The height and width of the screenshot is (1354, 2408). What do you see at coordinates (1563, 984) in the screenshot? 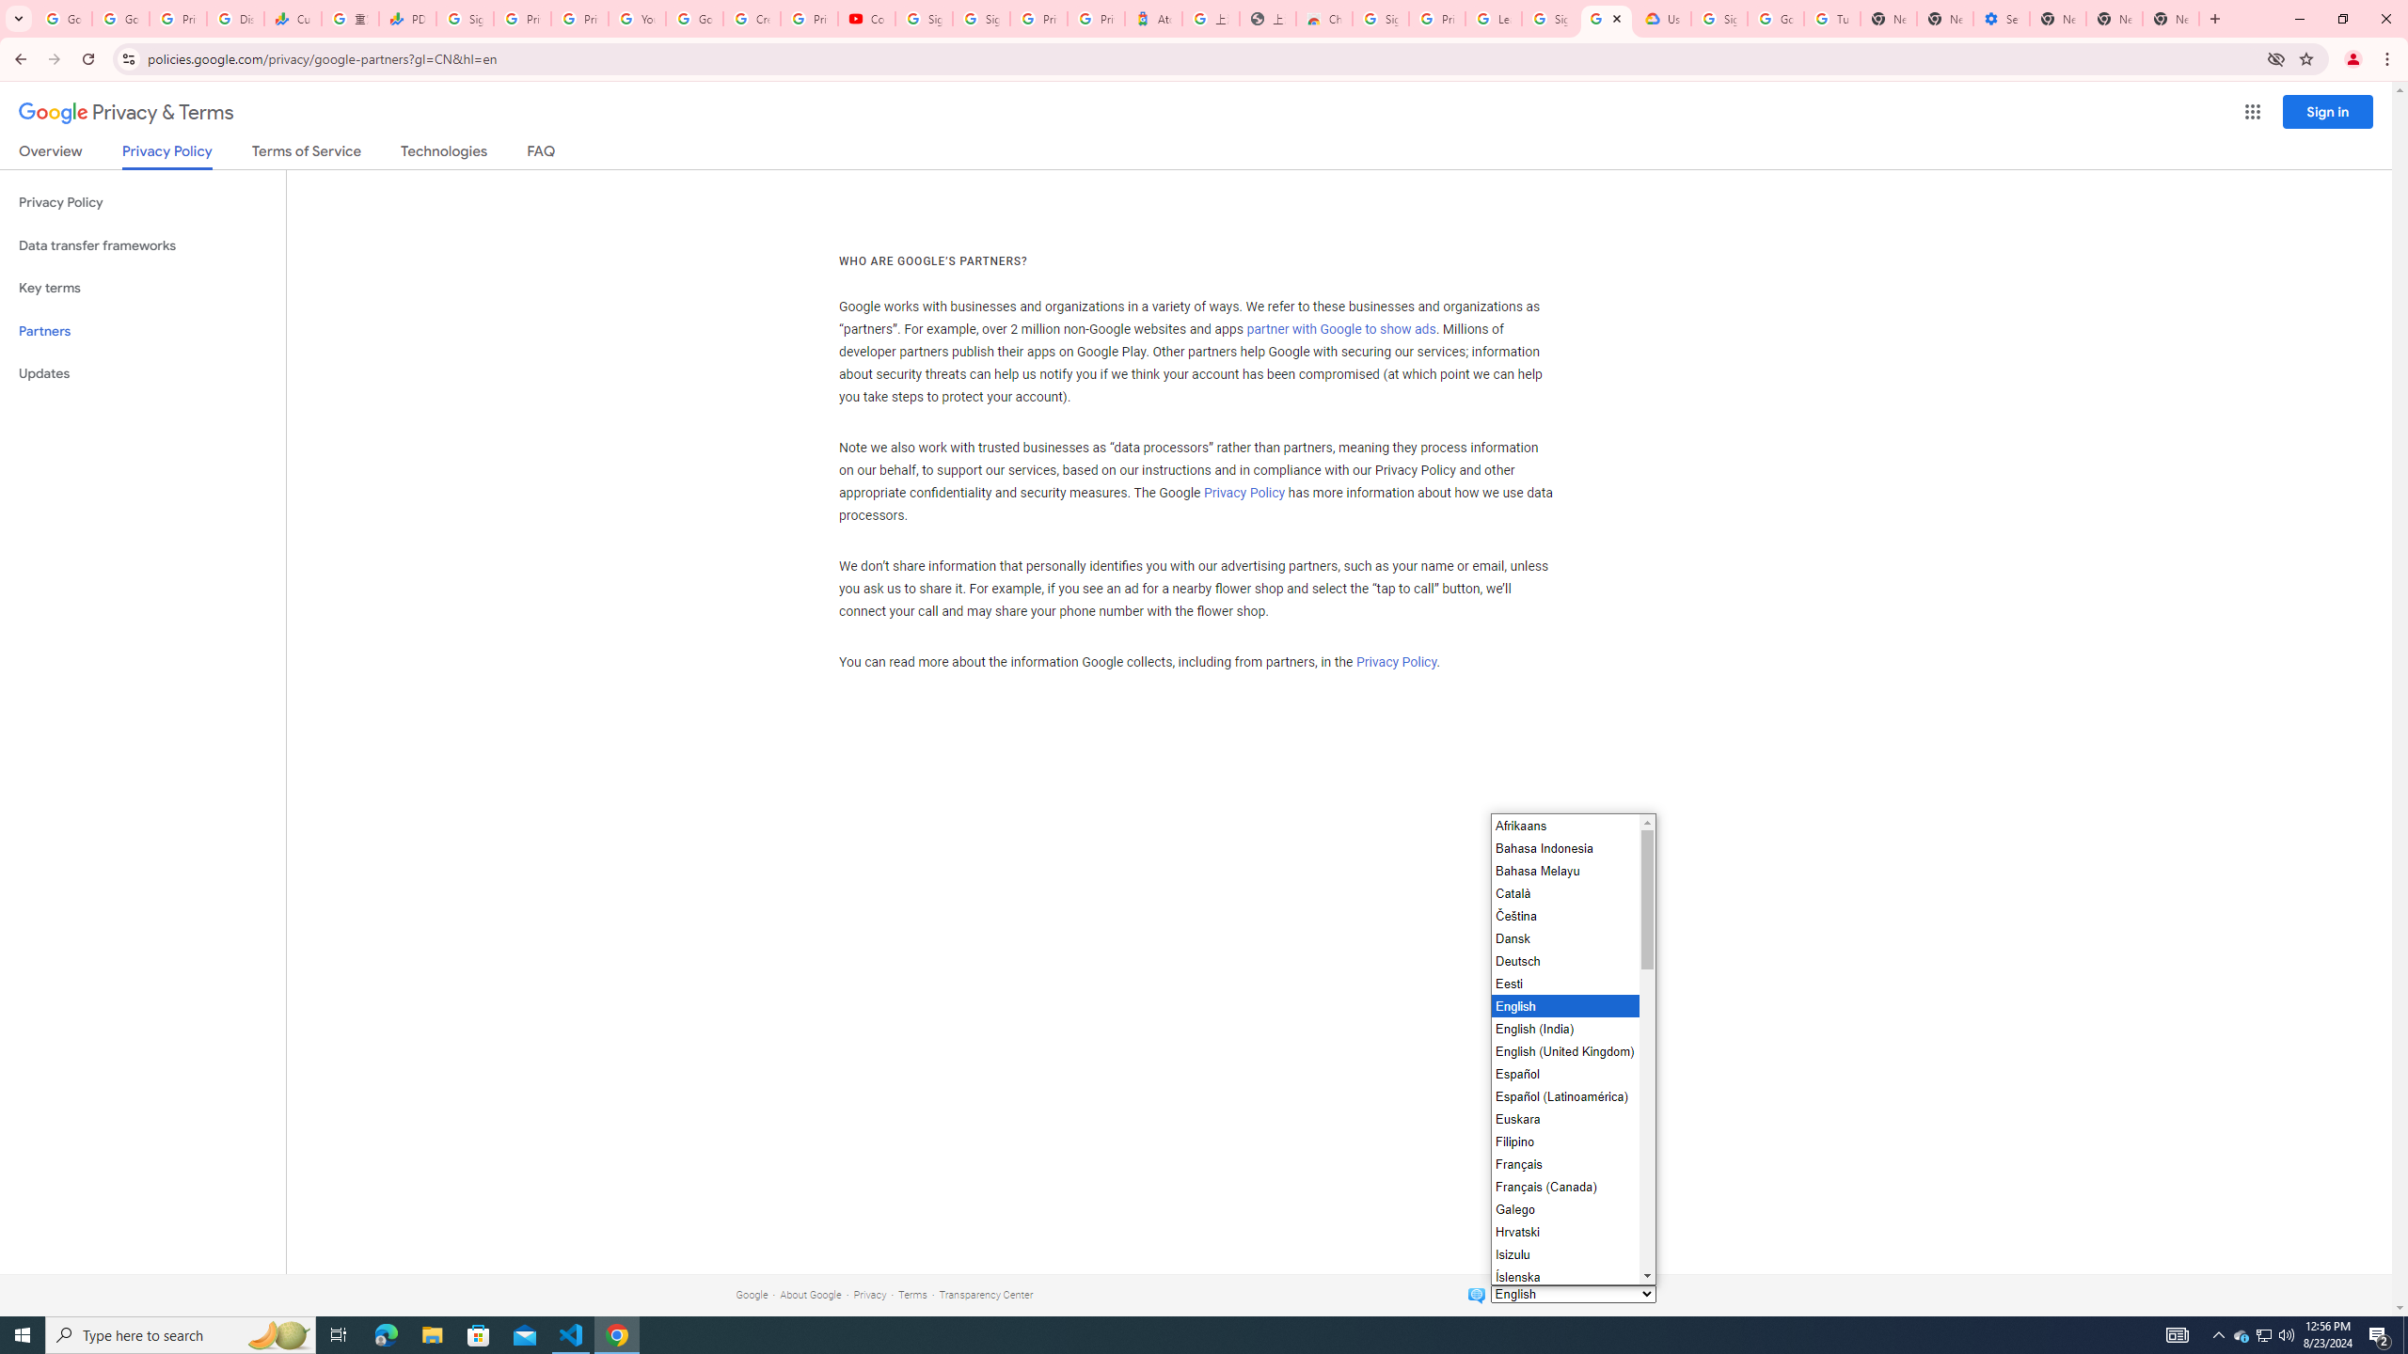
I see `Eesti` at bounding box center [1563, 984].